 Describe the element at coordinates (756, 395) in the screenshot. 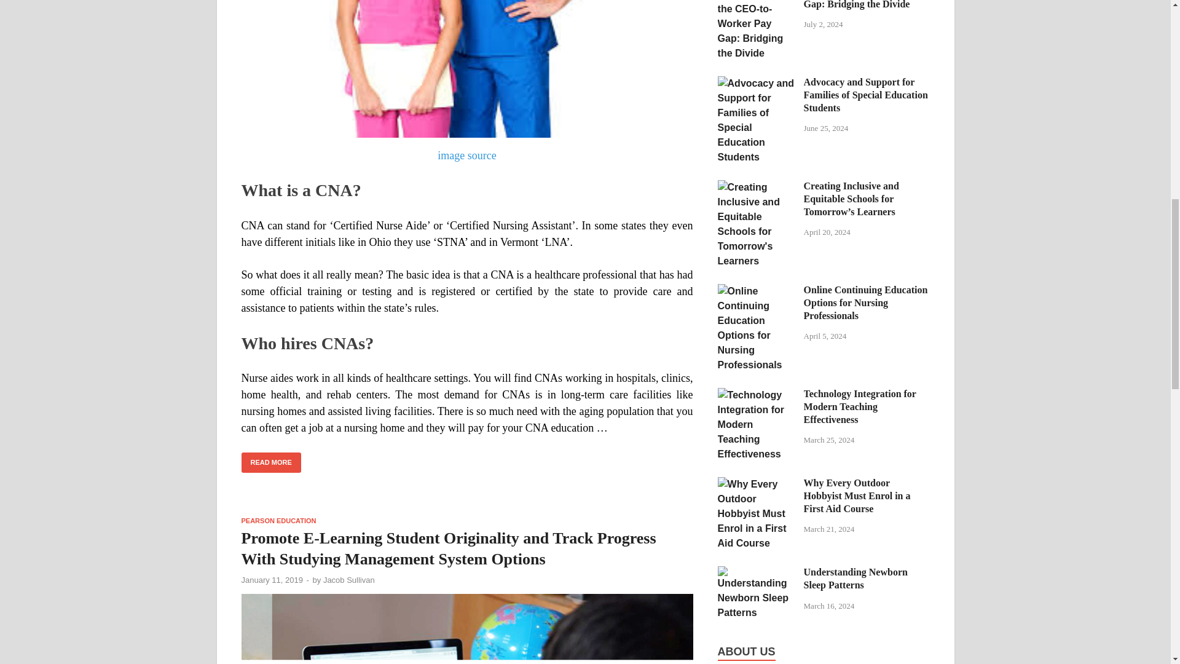

I see `Technology Integration for Modern Teaching Effectiveness` at that location.